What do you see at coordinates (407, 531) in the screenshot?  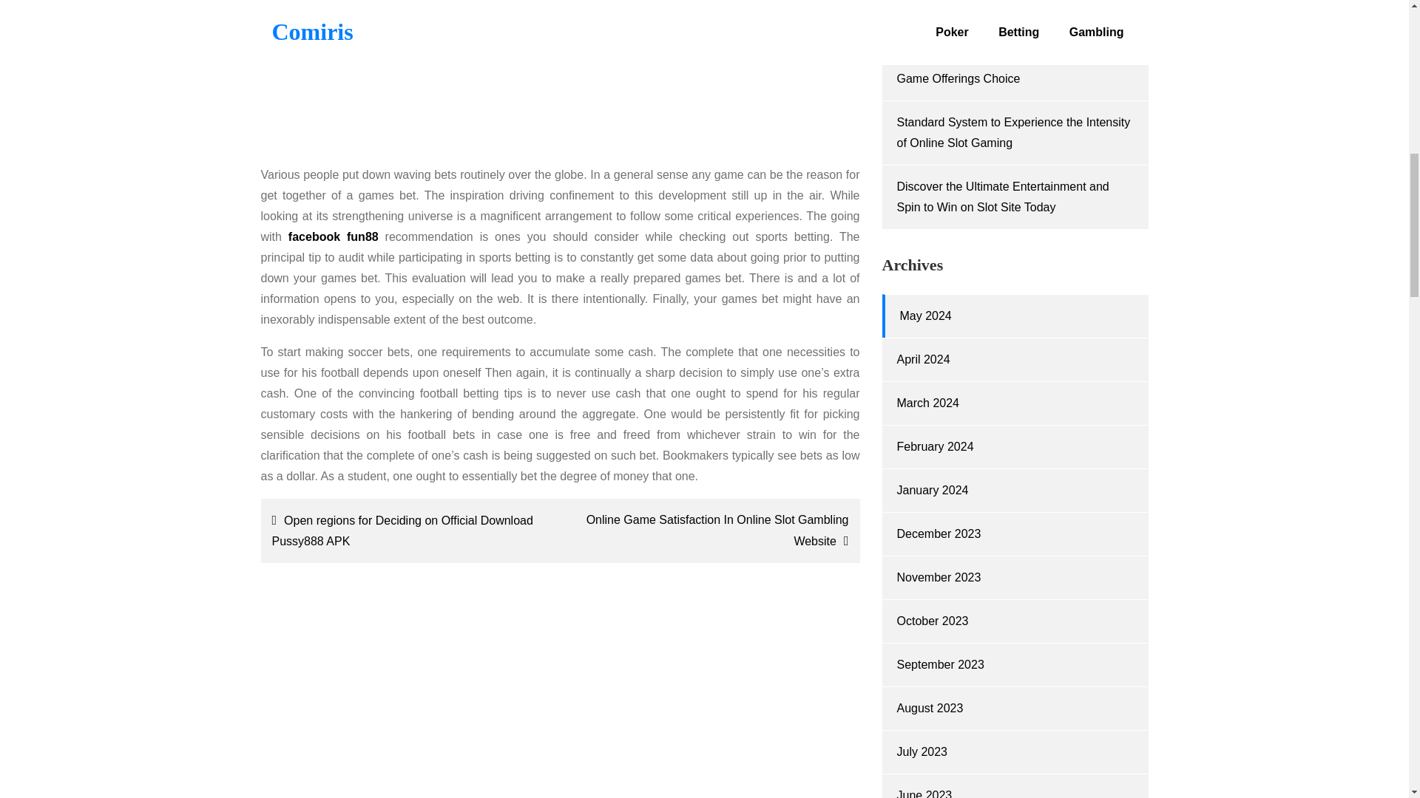 I see `Open regions for Deciding on Official Download Pussy888 APK` at bounding box center [407, 531].